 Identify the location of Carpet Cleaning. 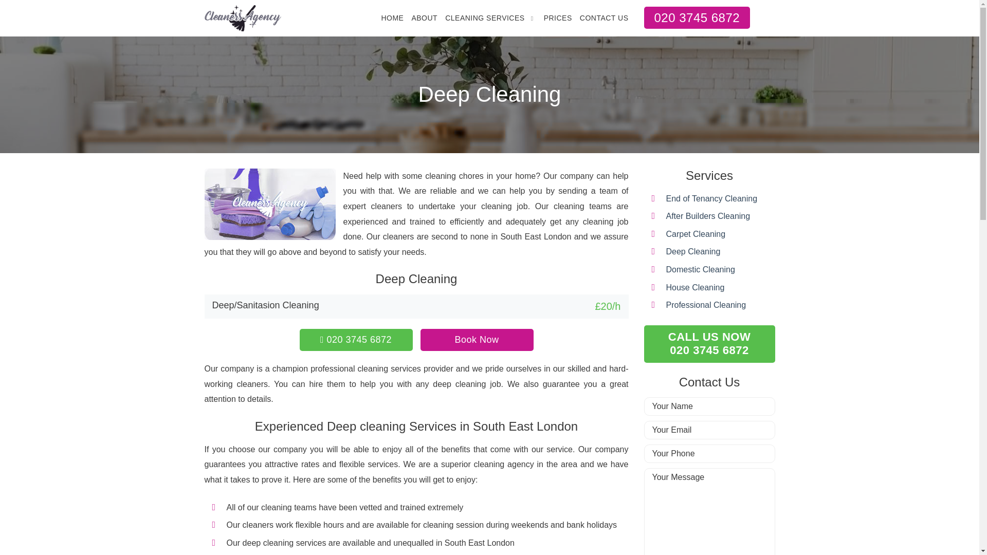
(696, 234).